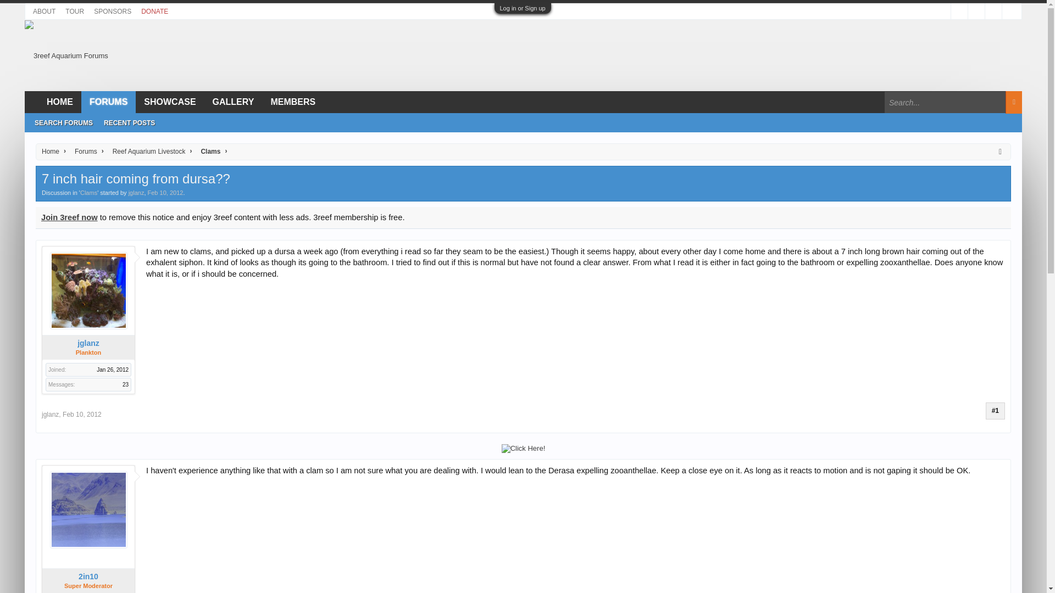  I want to click on Feb 10, 2012, so click(165, 192).